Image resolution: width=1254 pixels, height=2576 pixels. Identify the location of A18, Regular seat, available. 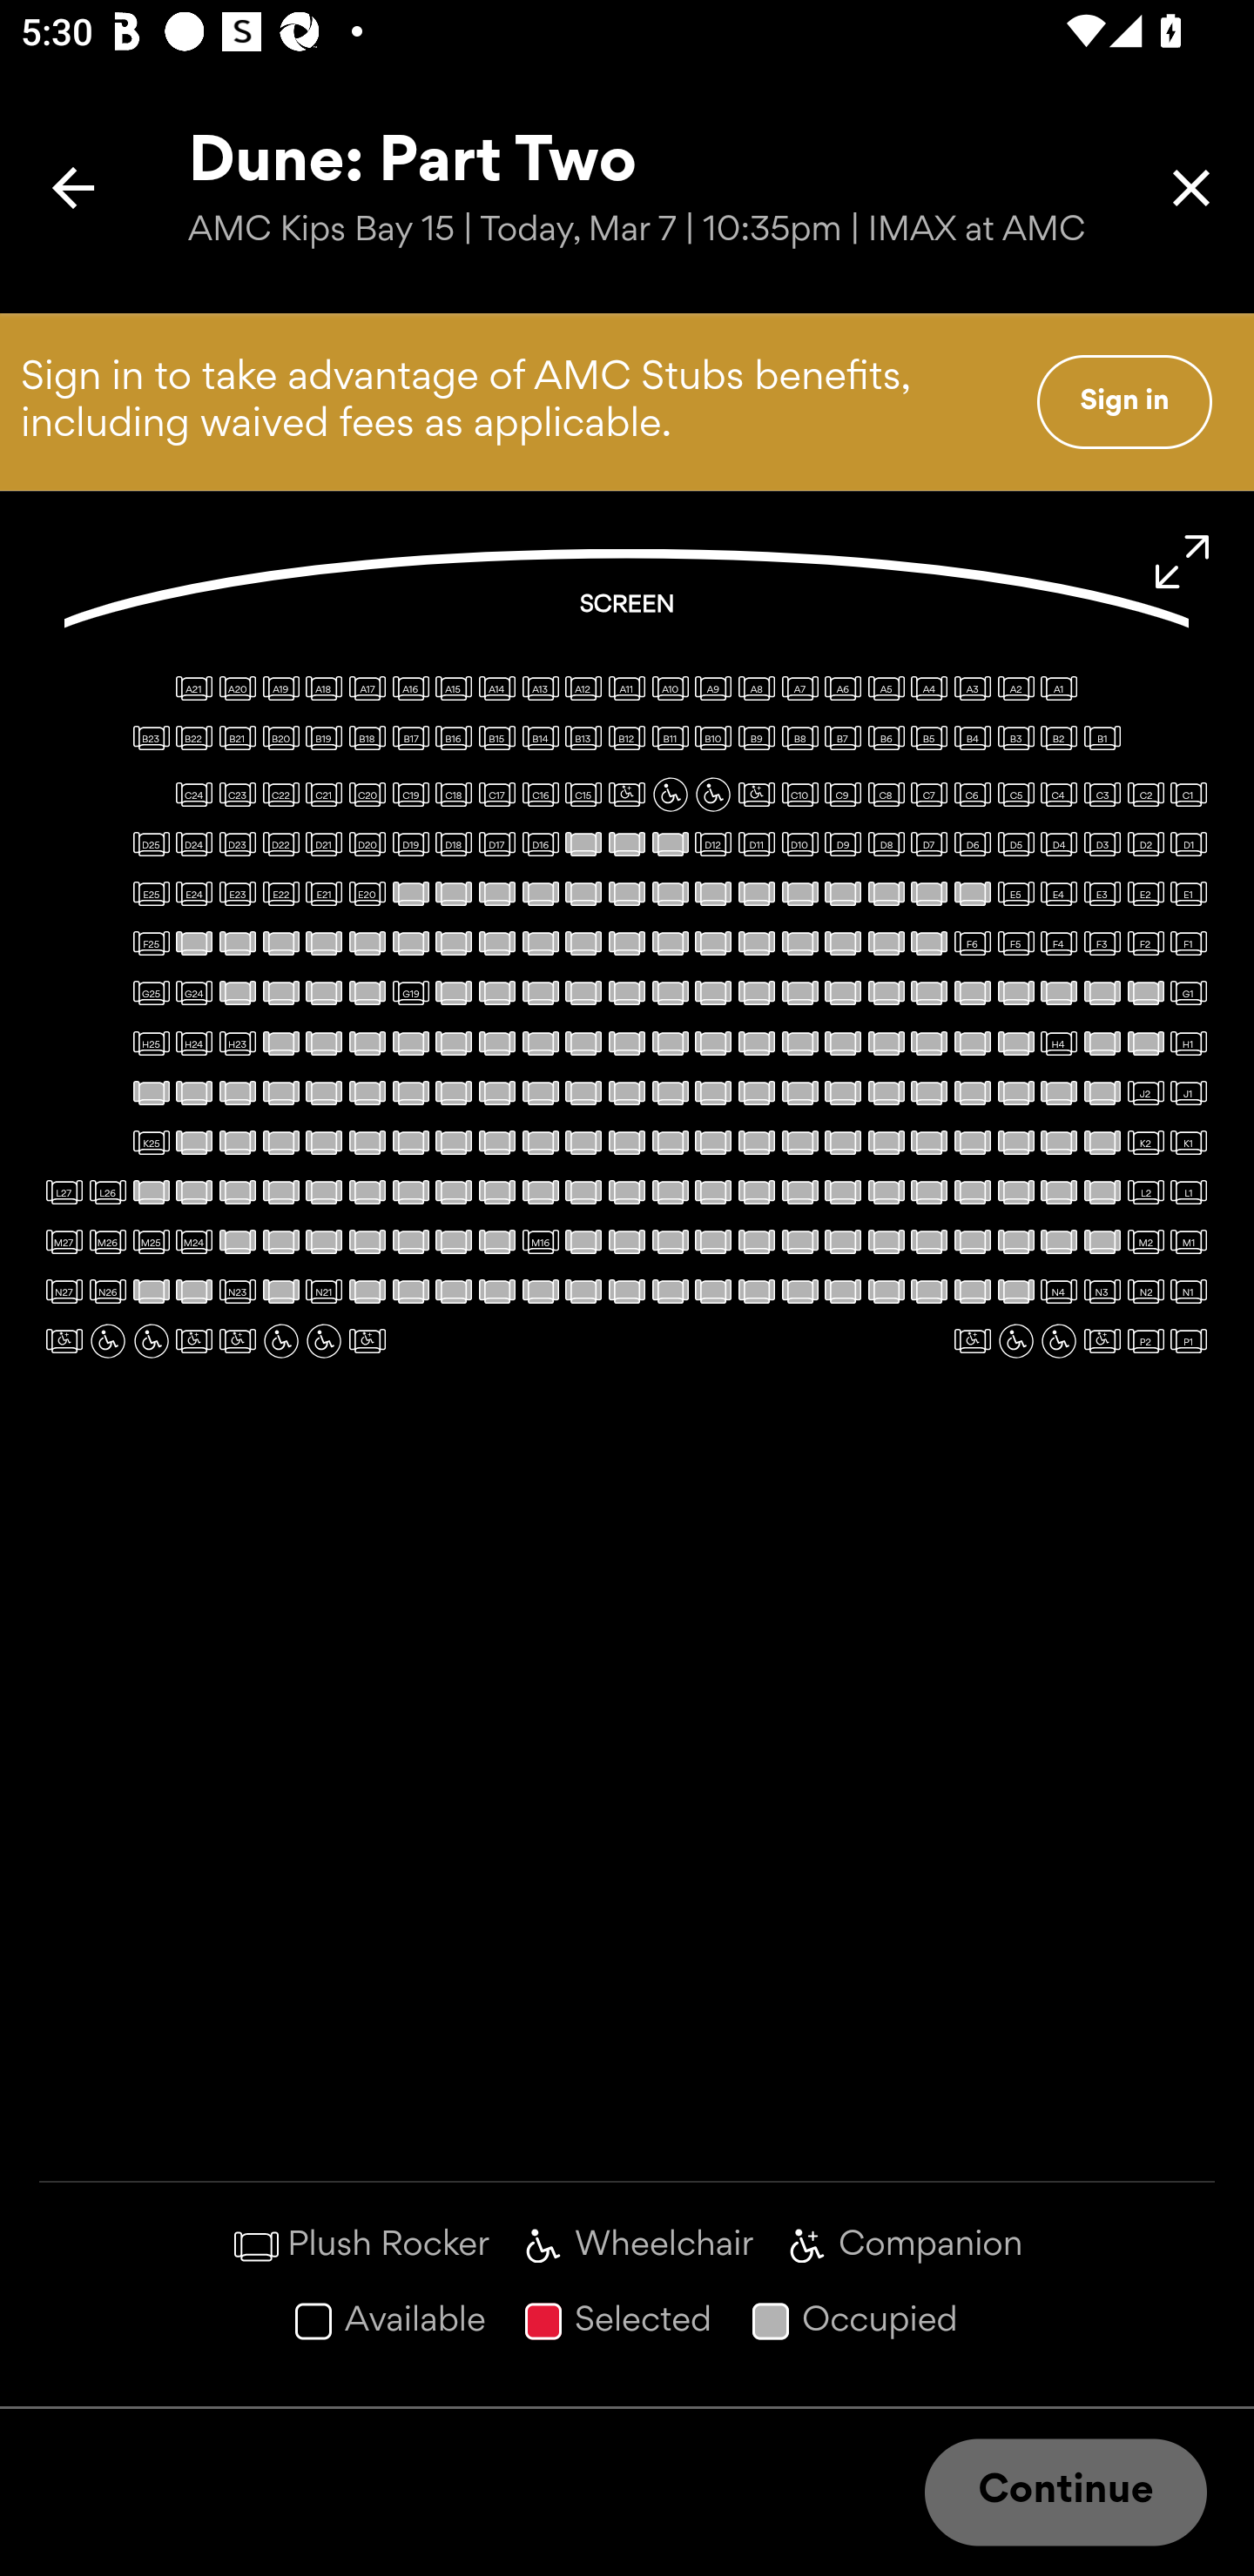
(324, 688).